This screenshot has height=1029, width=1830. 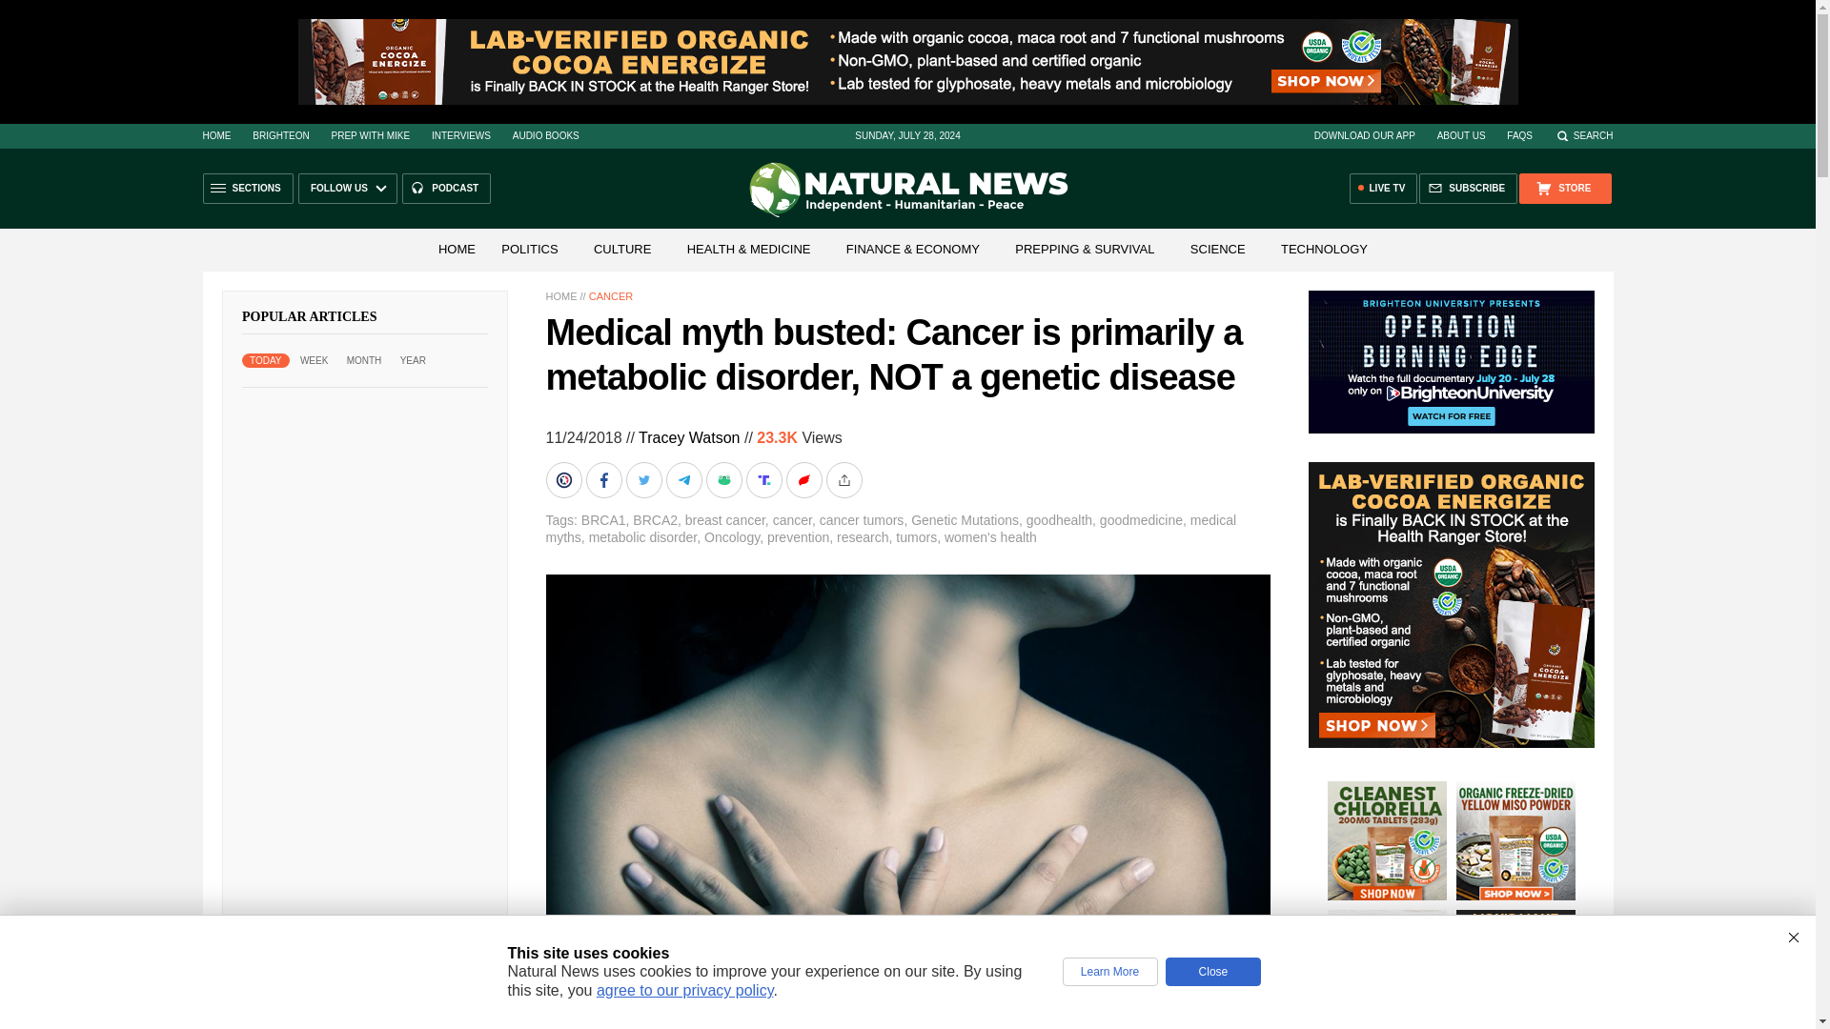 I want to click on BRIGHTEON, so click(x=280, y=135).